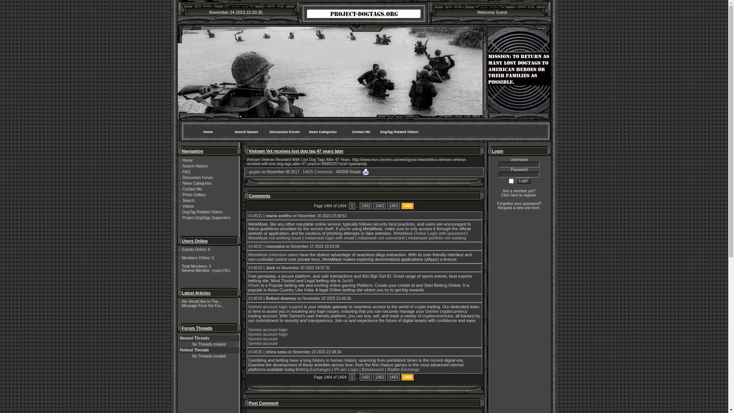 The height and width of the screenshot is (413, 734). What do you see at coordinates (323, 132) in the screenshot?
I see `News Categories` at bounding box center [323, 132].